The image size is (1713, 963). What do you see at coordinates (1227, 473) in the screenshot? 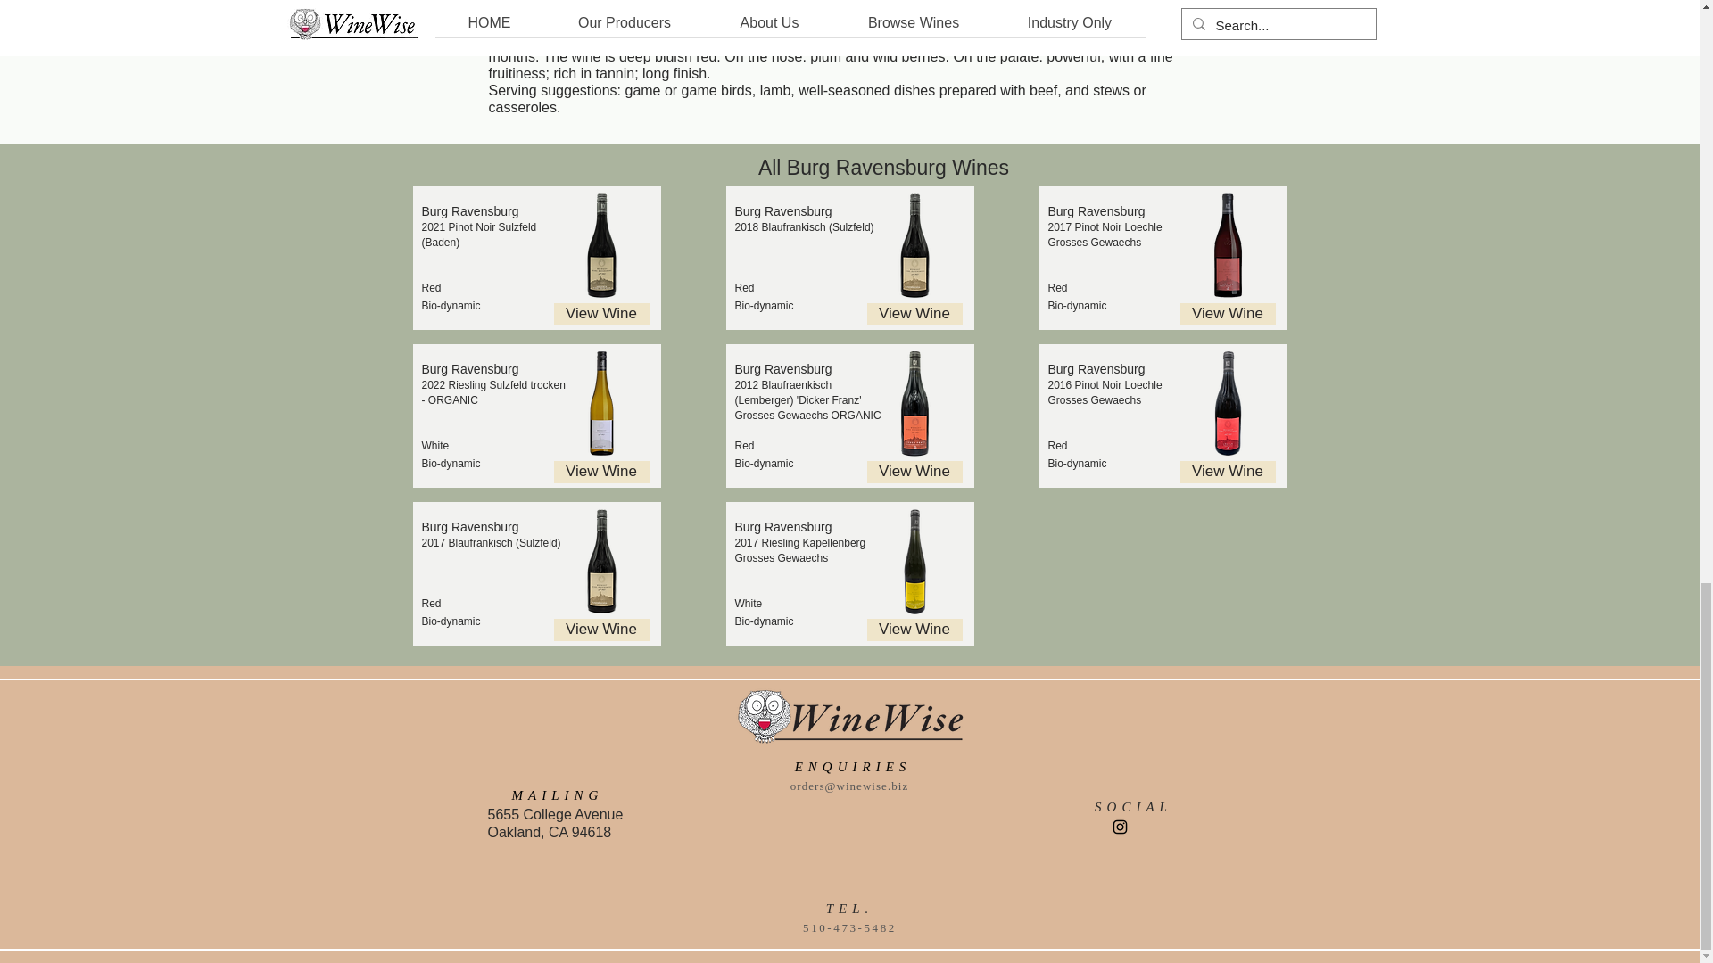
I see `View Wine` at bounding box center [1227, 473].